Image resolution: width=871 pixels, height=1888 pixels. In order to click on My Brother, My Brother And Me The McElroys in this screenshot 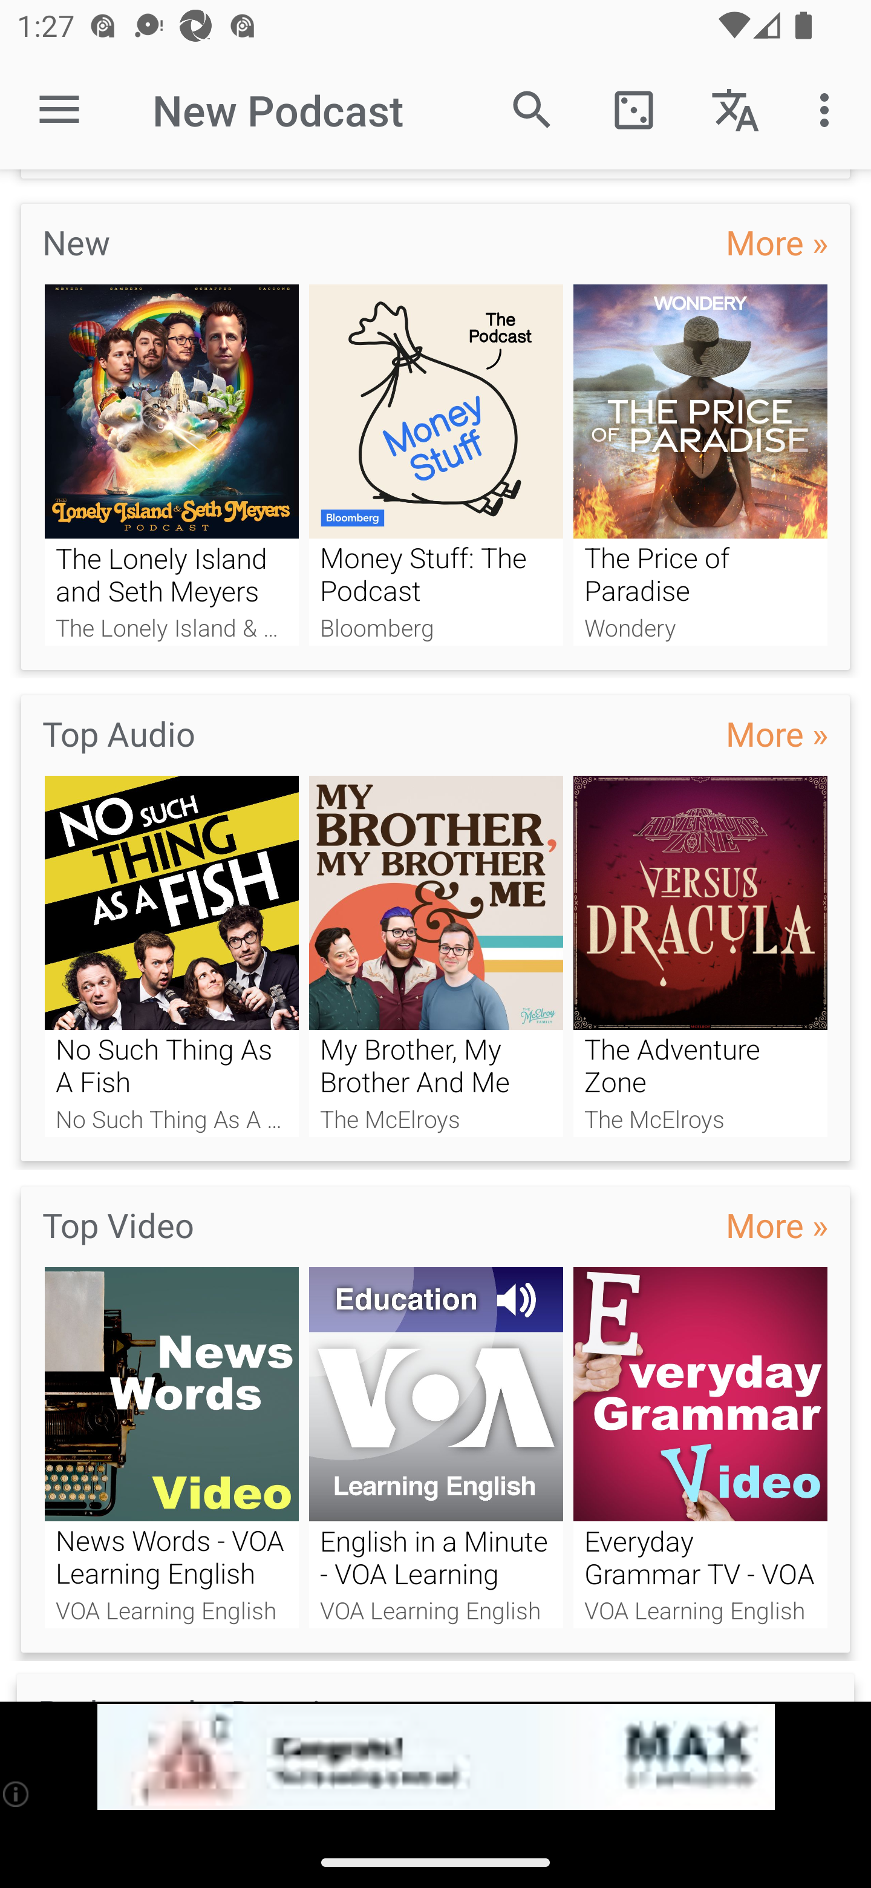, I will do `click(436, 956)`.